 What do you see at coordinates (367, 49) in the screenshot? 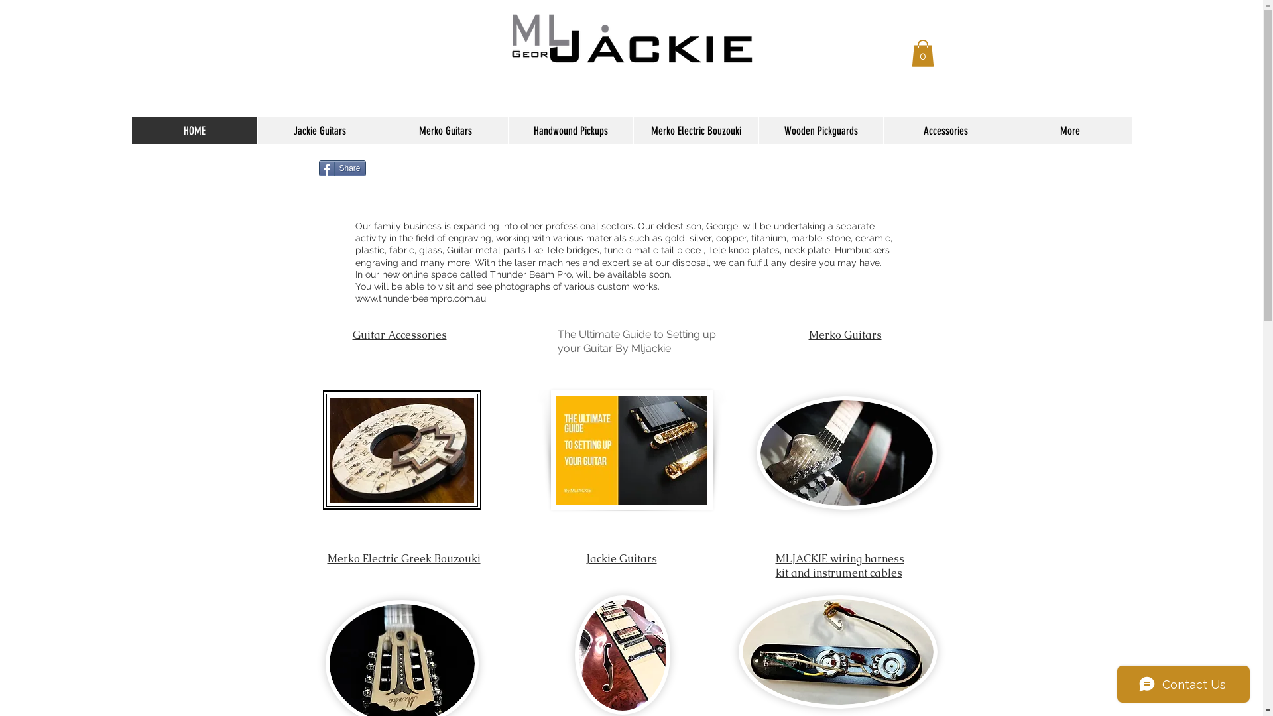
I see `Wix Hit Counter` at bounding box center [367, 49].